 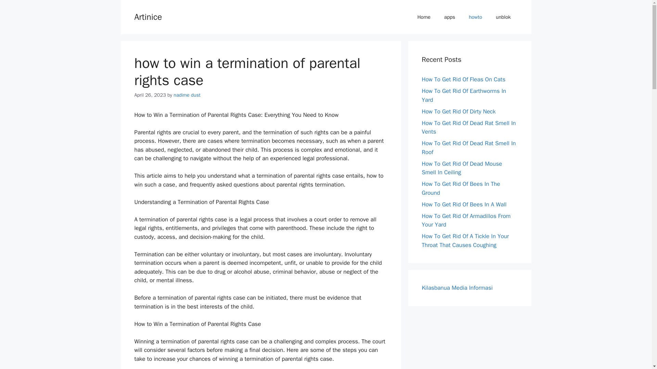 What do you see at coordinates (503, 17) in the screenshot?
I see `unblok` at bounding box center [503, 17].